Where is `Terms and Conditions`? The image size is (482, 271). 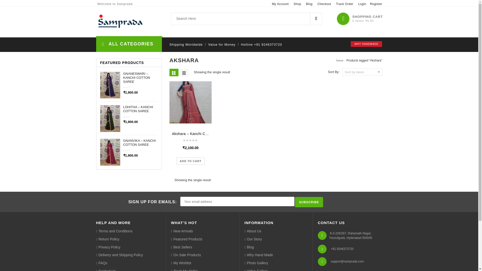 Terms and Conditions is located at coordinates (114, 231).